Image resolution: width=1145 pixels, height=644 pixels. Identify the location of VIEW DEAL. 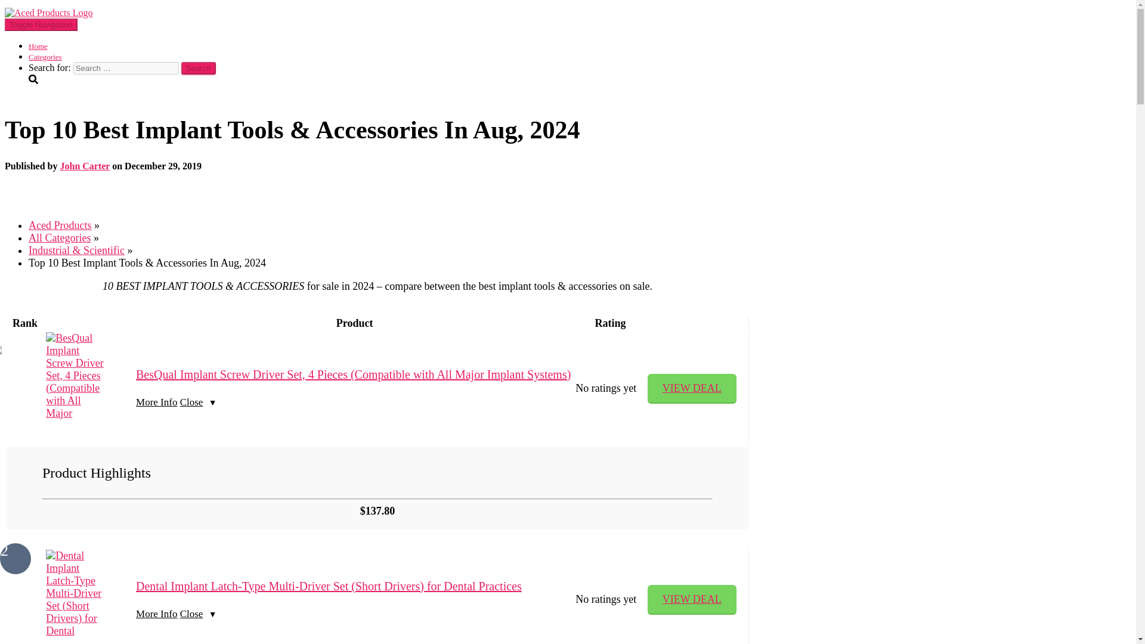
(692, 600).